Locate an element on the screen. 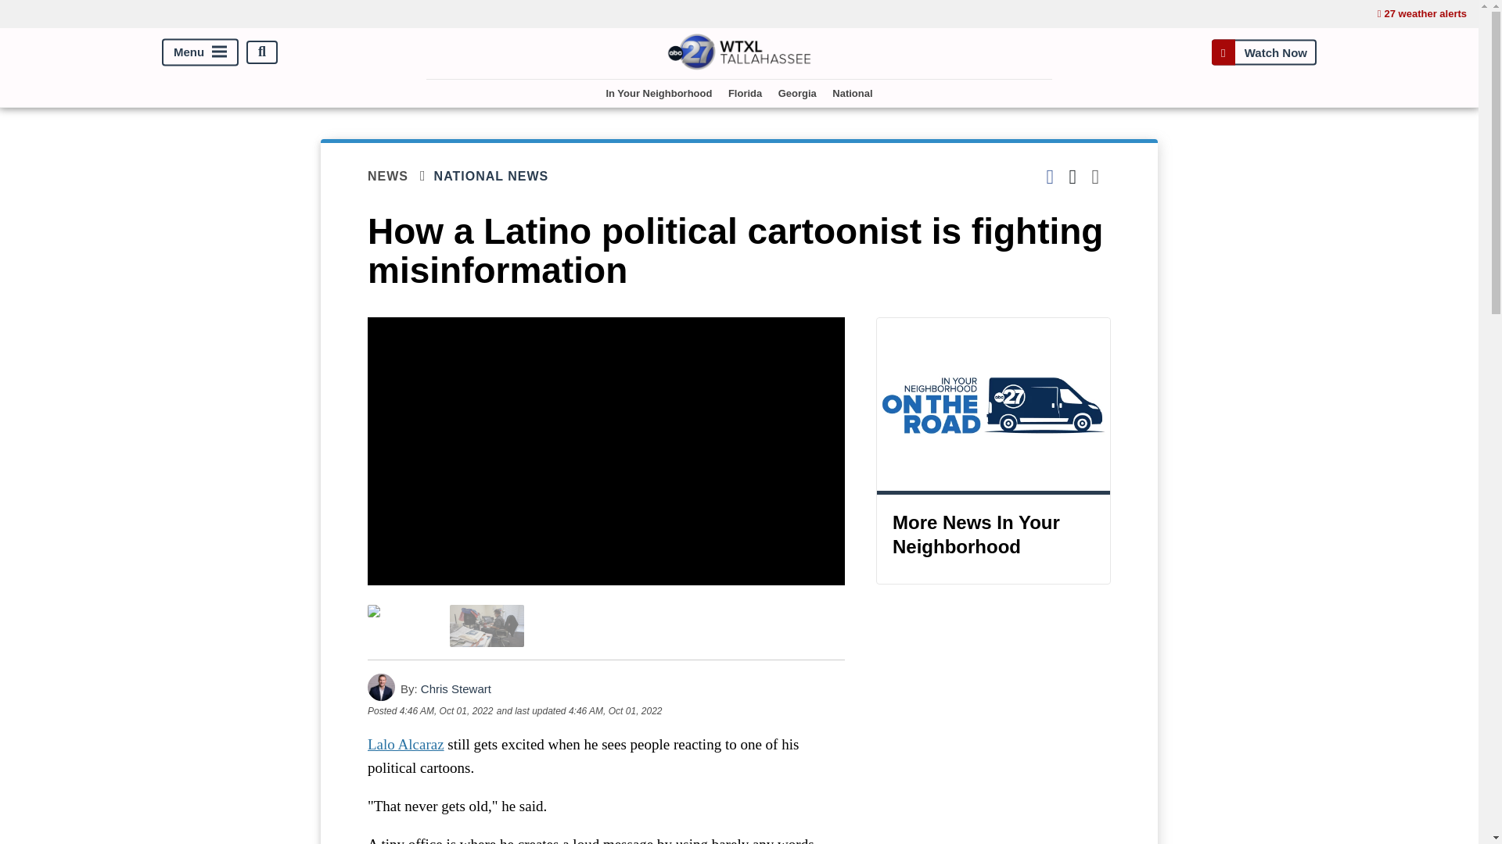  Watch Now is located at coordinates (1263, 52).